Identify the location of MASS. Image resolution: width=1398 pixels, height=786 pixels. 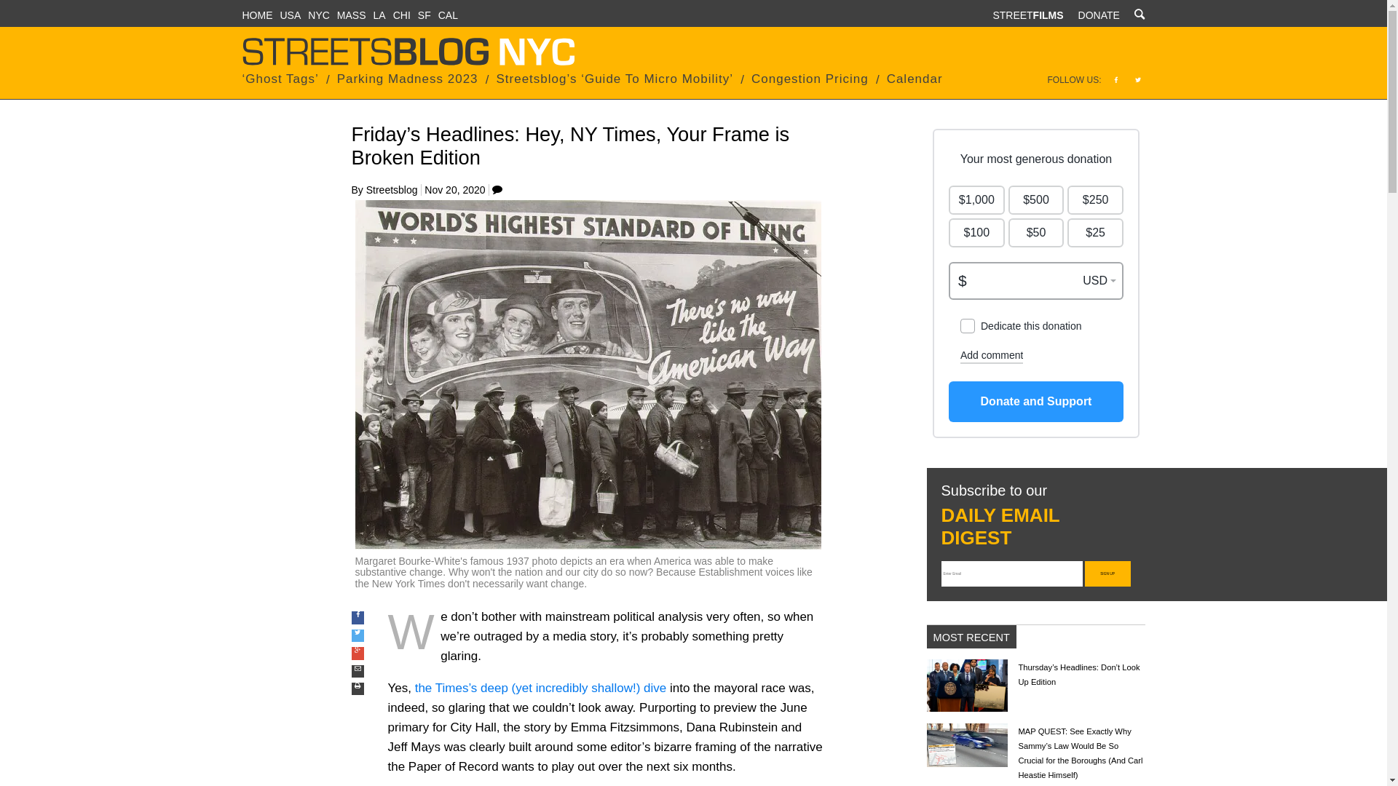
(351, 15).